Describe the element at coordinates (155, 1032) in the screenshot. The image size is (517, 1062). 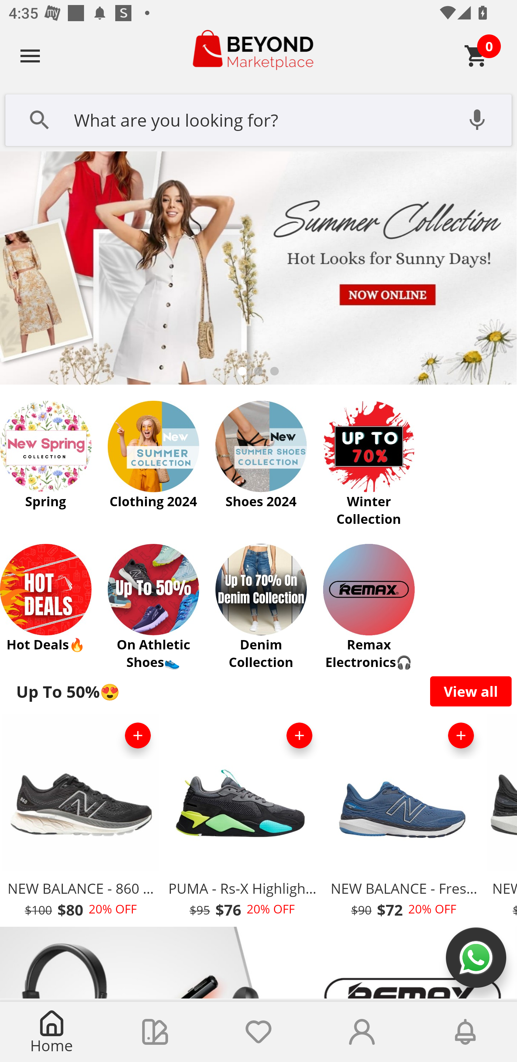
I see `Collections` at that location.